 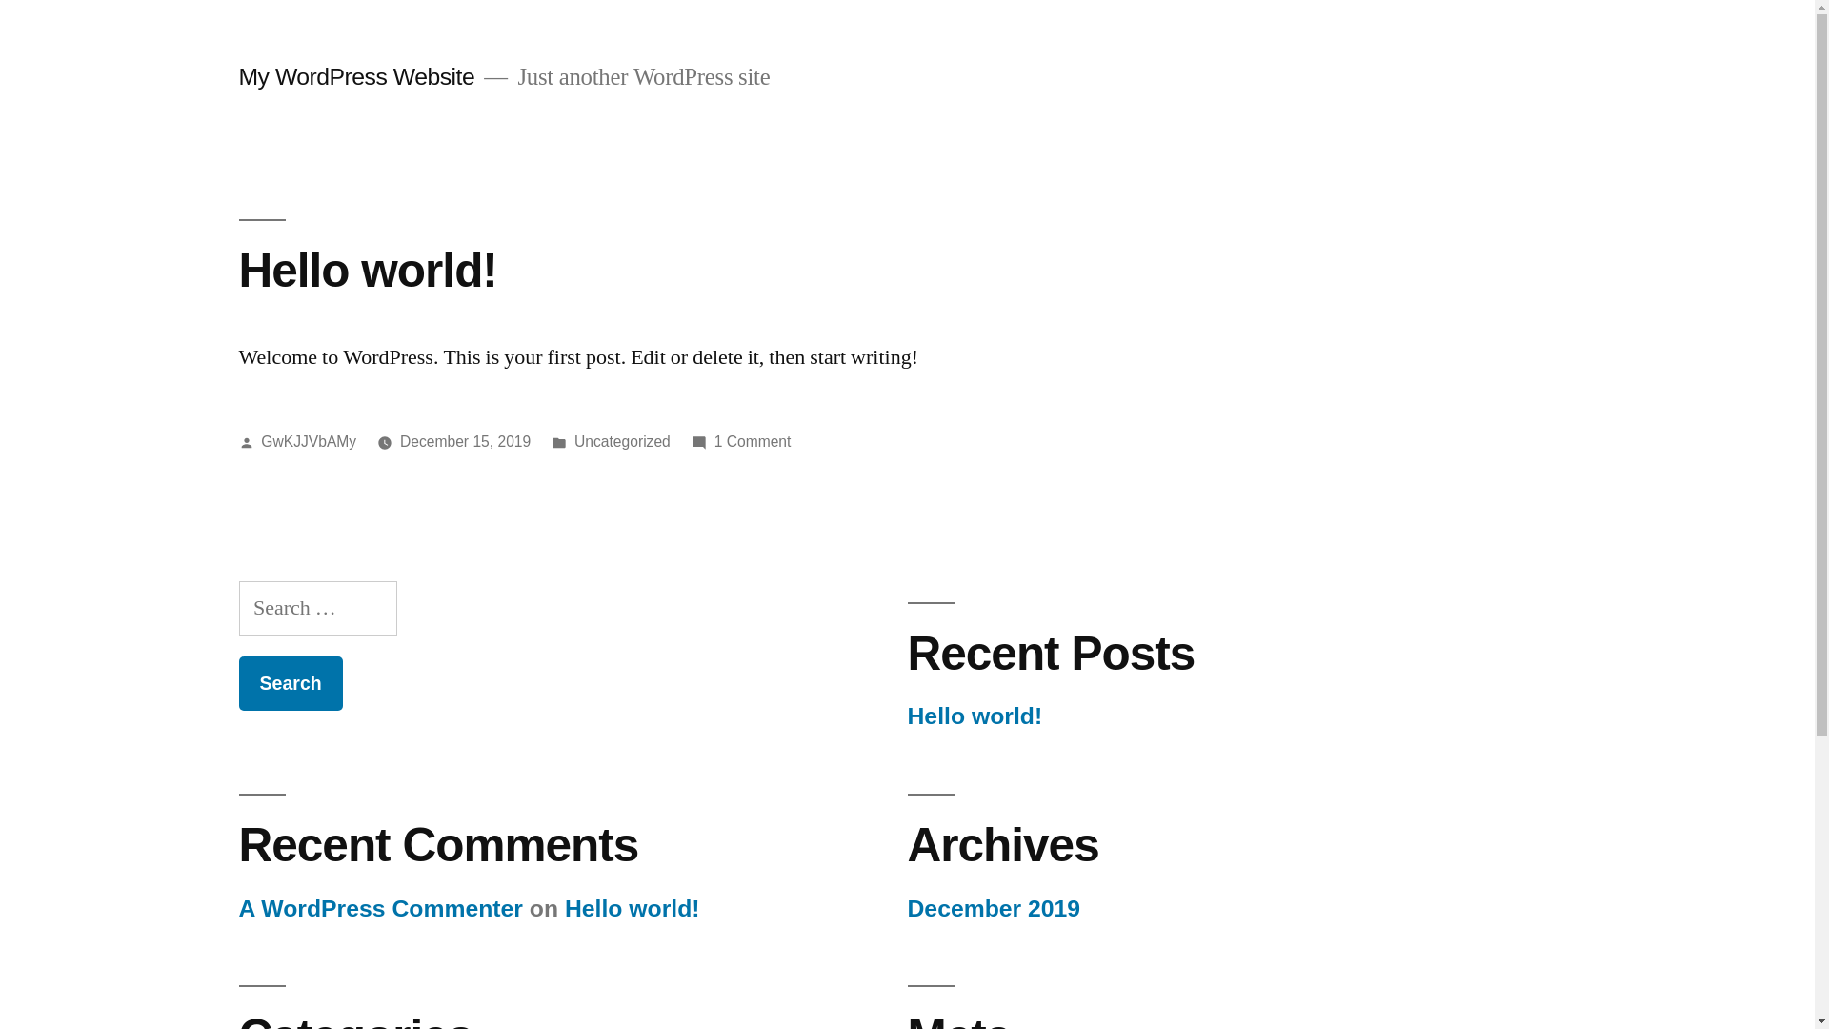 What do you see at coordinates (309, 442) in the screenshot?
I see `GwKJJVbAMy` at bounding box center [309, 442].